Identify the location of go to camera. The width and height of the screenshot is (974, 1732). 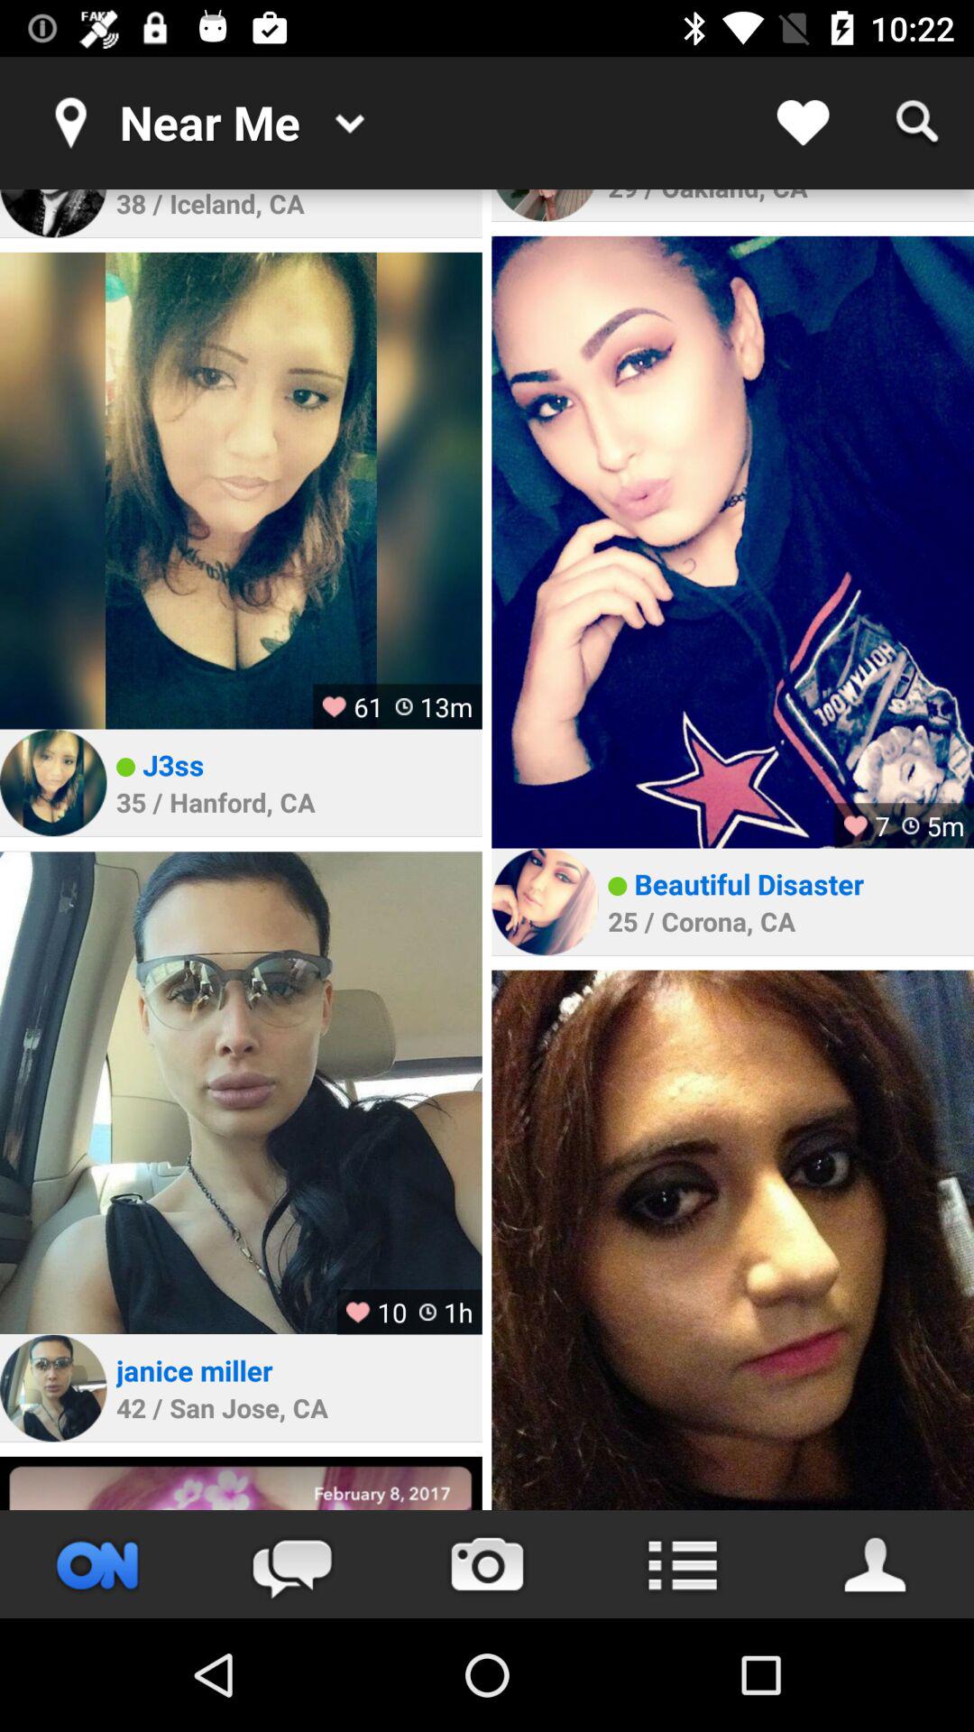
(487, 1564).